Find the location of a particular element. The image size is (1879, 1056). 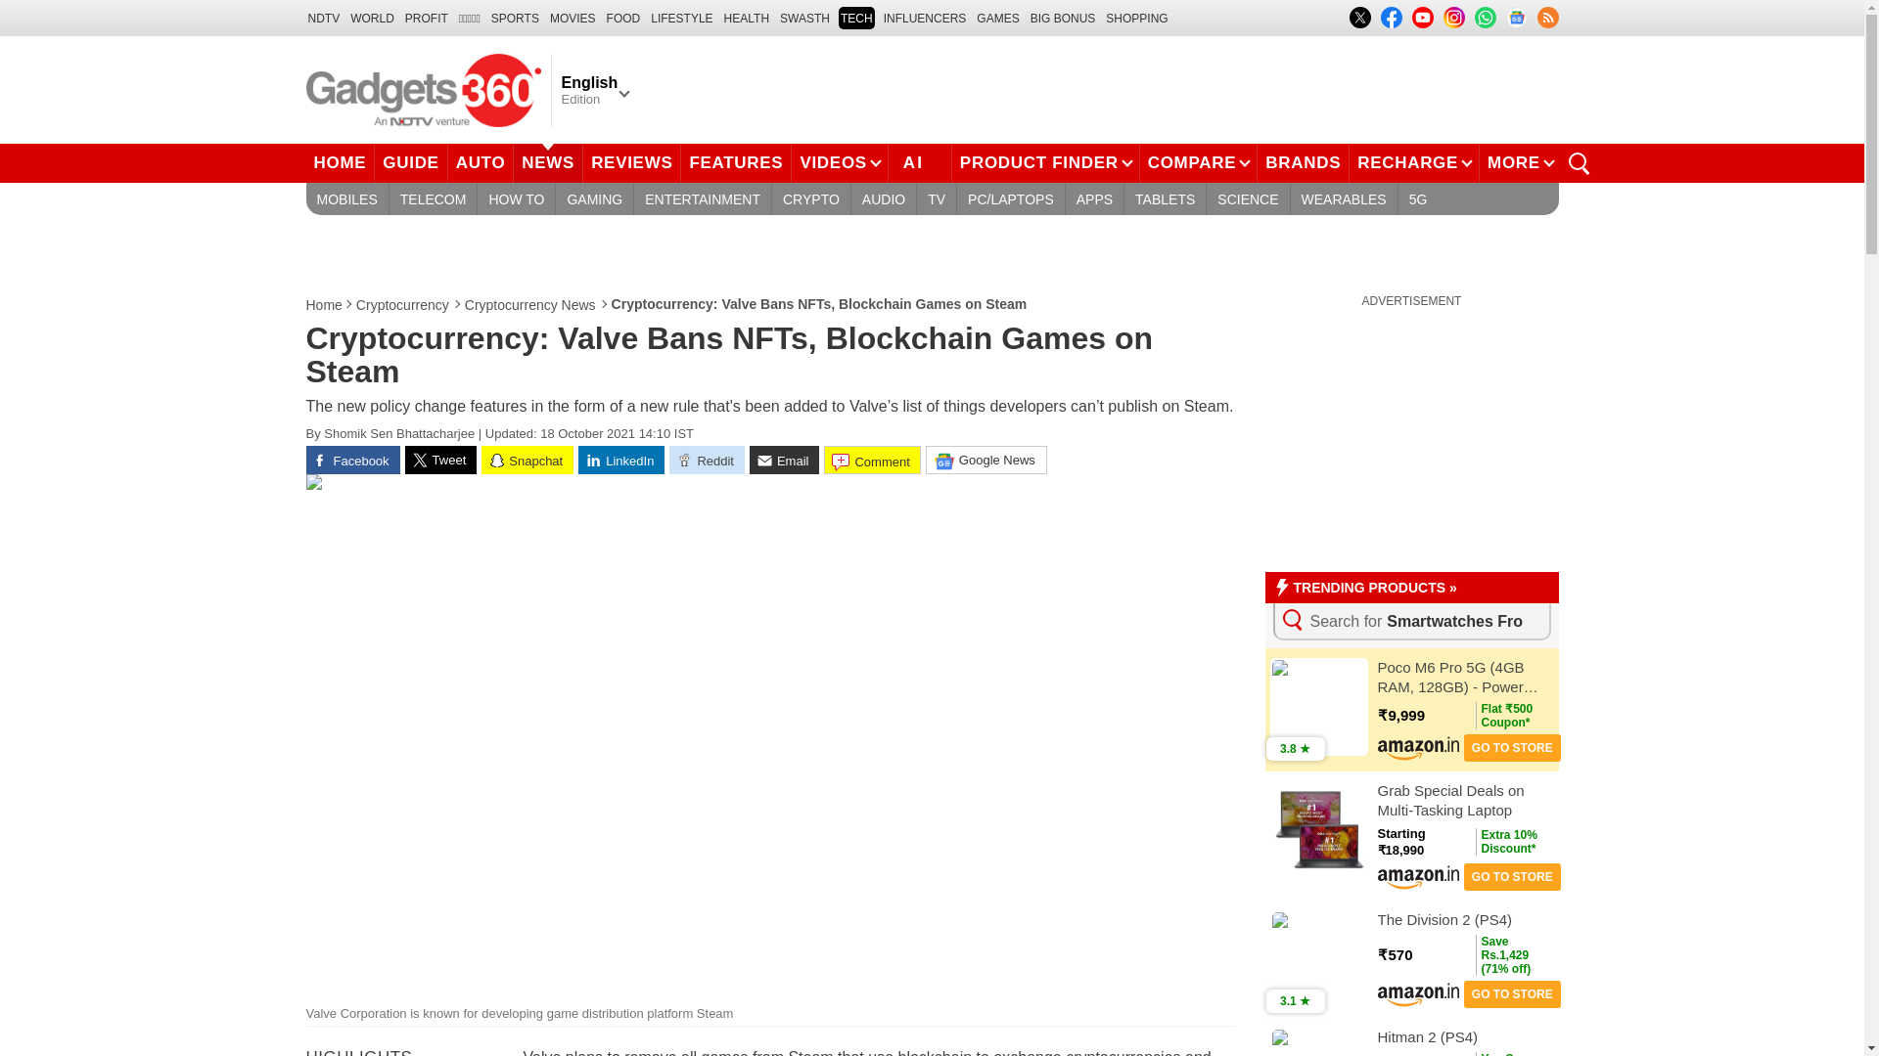

FOOD is located at coordinates (623, 18).